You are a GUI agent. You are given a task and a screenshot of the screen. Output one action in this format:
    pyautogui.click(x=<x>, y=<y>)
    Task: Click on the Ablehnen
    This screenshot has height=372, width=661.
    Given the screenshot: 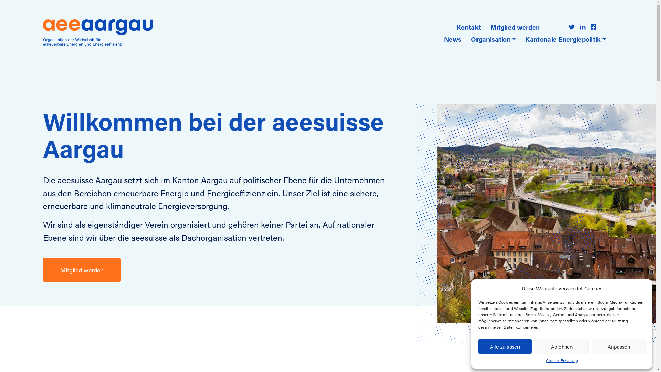 What is the action you would take?
    pyautogui.click(x=562, y=347)
    